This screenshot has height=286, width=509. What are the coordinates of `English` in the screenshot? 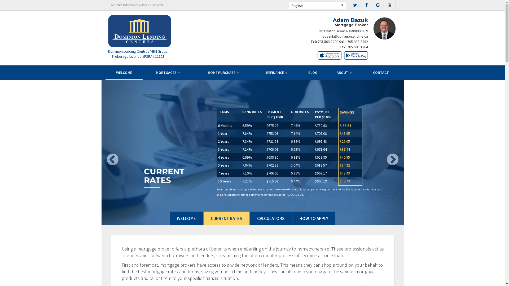 It's located at (317, 5).